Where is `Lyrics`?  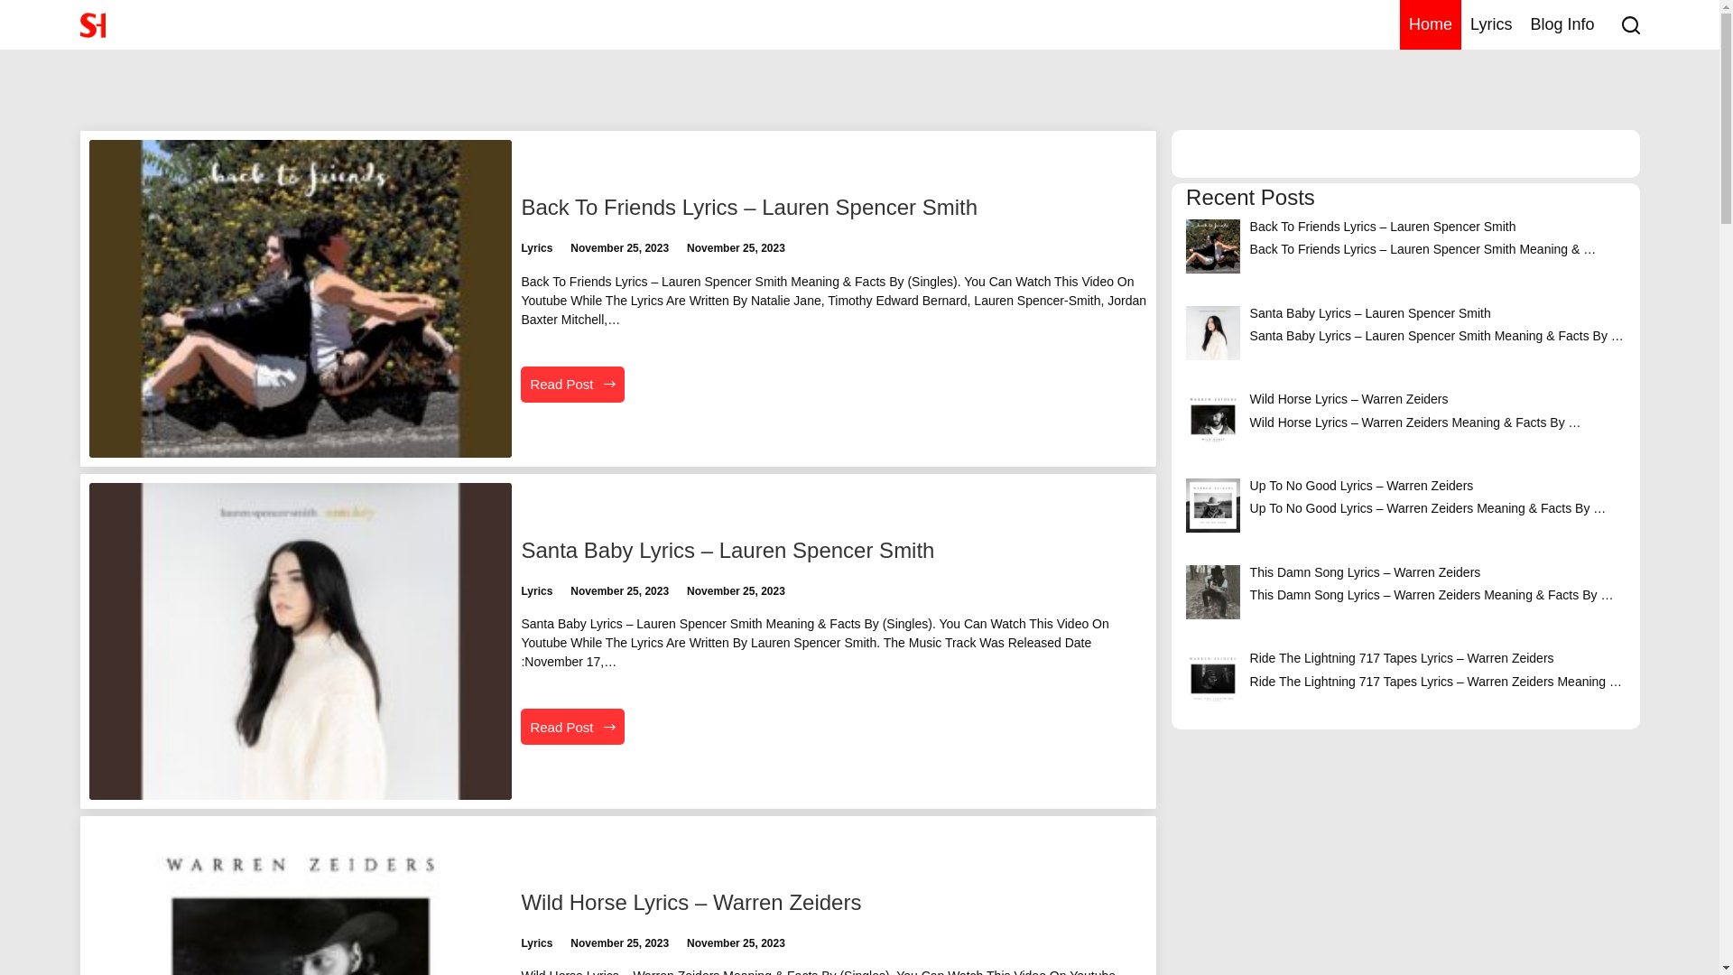 Lyrics is located at coordinates (536, 943).